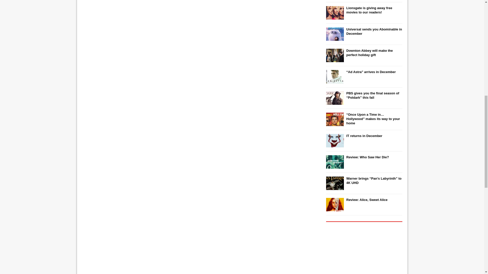 Image resolution: width=488 pixels, height=274 pixels. What do you see at coordinates (369, 53) in the screenshot?
I see `Downton Abbey will make the perfect holiday gift` at bounding box center [369, 53].